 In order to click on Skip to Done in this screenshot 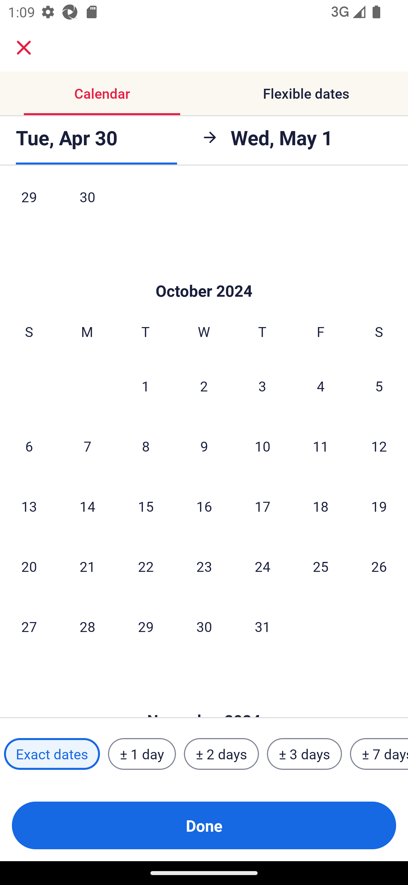, I will do `click(204, 274)`.